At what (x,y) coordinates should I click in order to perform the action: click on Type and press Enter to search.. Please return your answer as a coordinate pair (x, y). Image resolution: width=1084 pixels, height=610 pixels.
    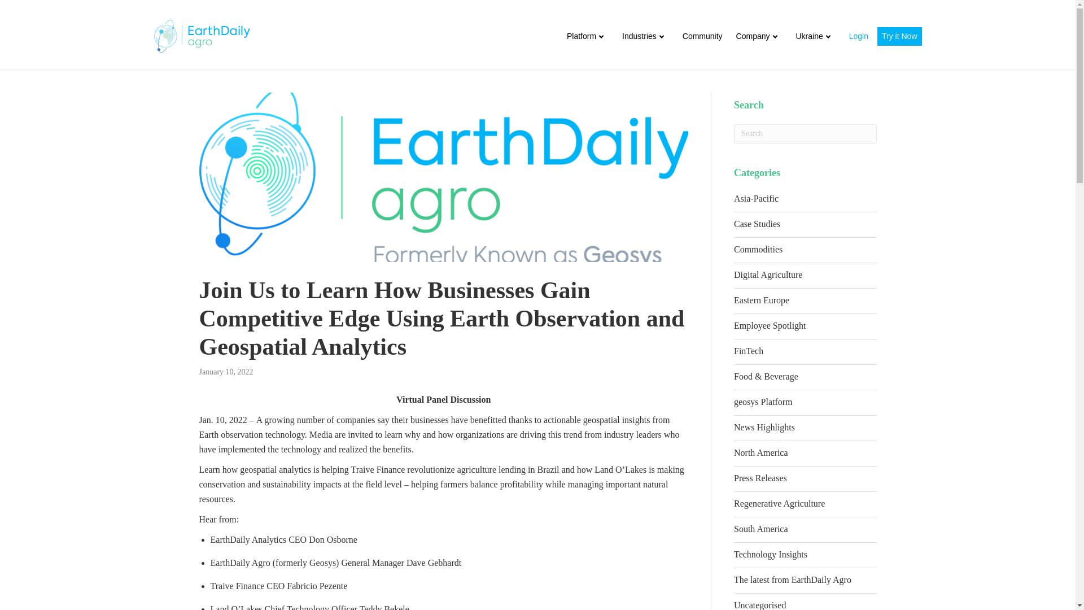
    Looking at the image, I should click on (805, 133).